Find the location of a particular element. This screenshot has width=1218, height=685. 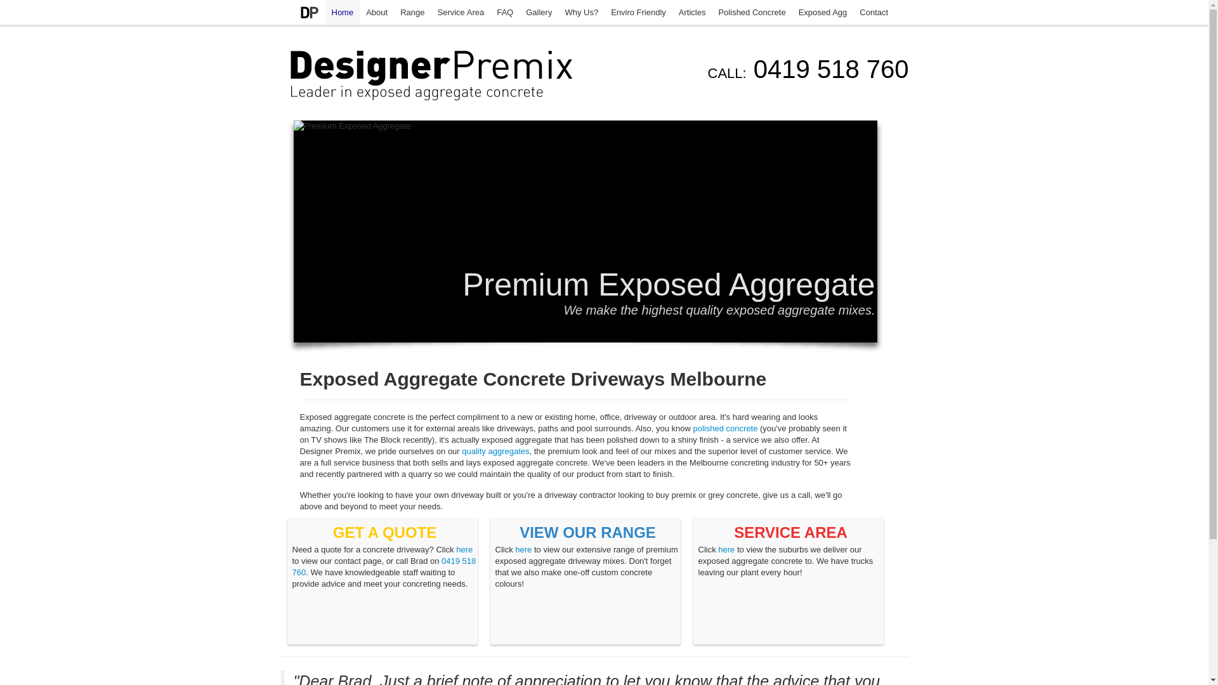

quality aggregates is located at coordinates (495, 452).